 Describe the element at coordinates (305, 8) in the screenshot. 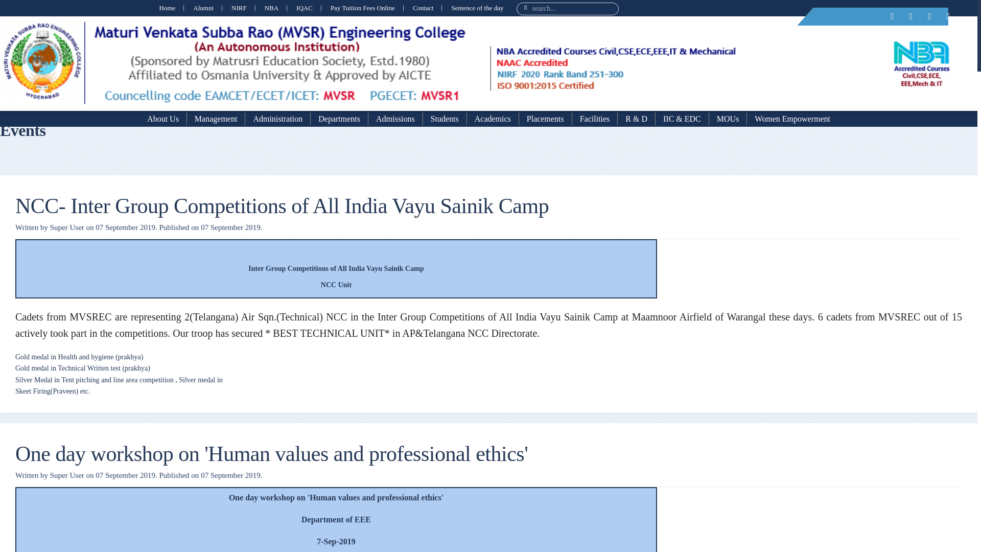

I see `IQAC` at that location.